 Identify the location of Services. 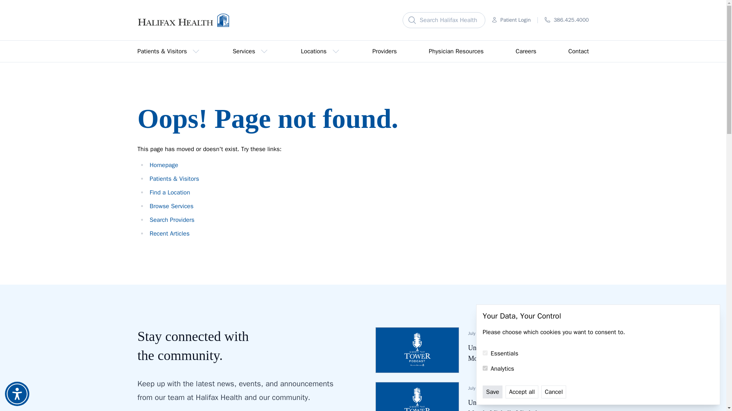
(250, 51).